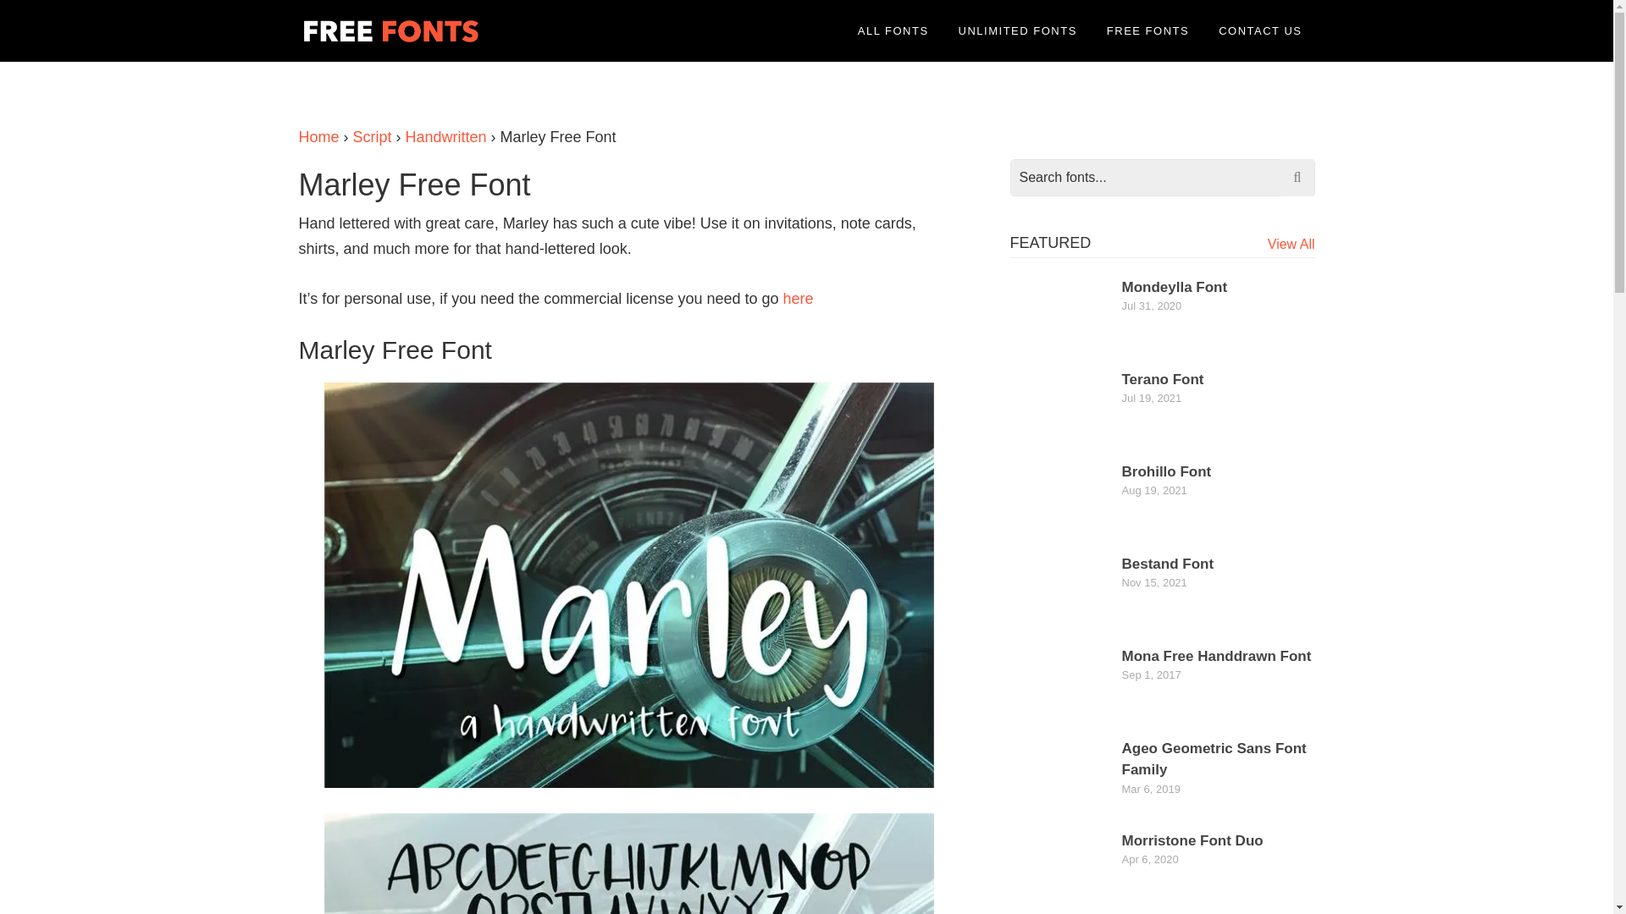 Image resolution: width=1626 pixels, height=914 pixels. What do you see at coordinates (372, 137) in the screenshot?
I see `Script` at bounding box center [372, 137].